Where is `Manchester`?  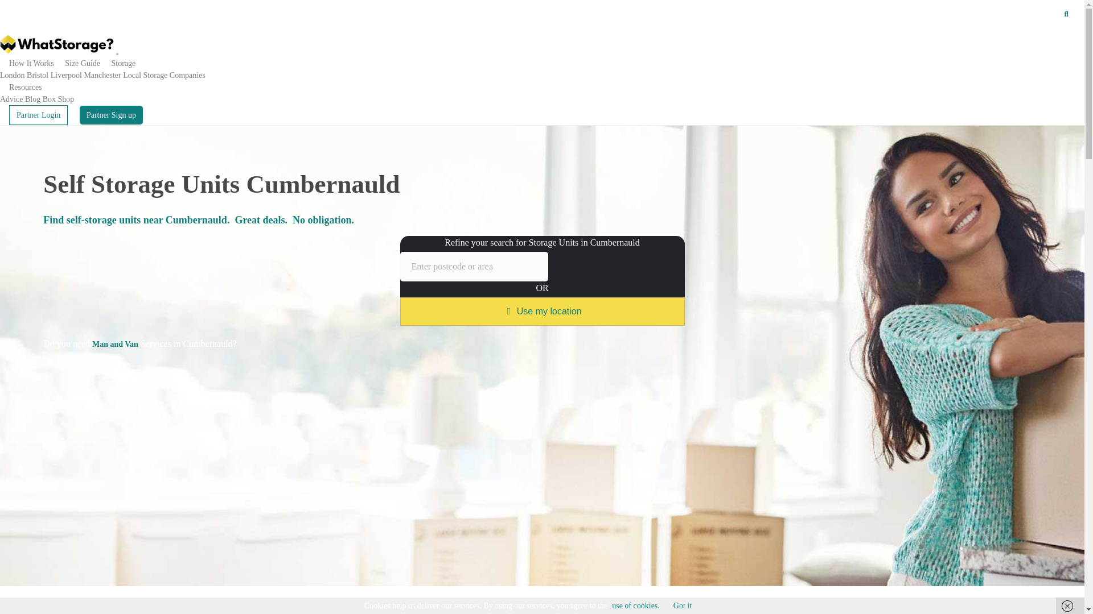
Manchester is located at coordinates (102, 75).